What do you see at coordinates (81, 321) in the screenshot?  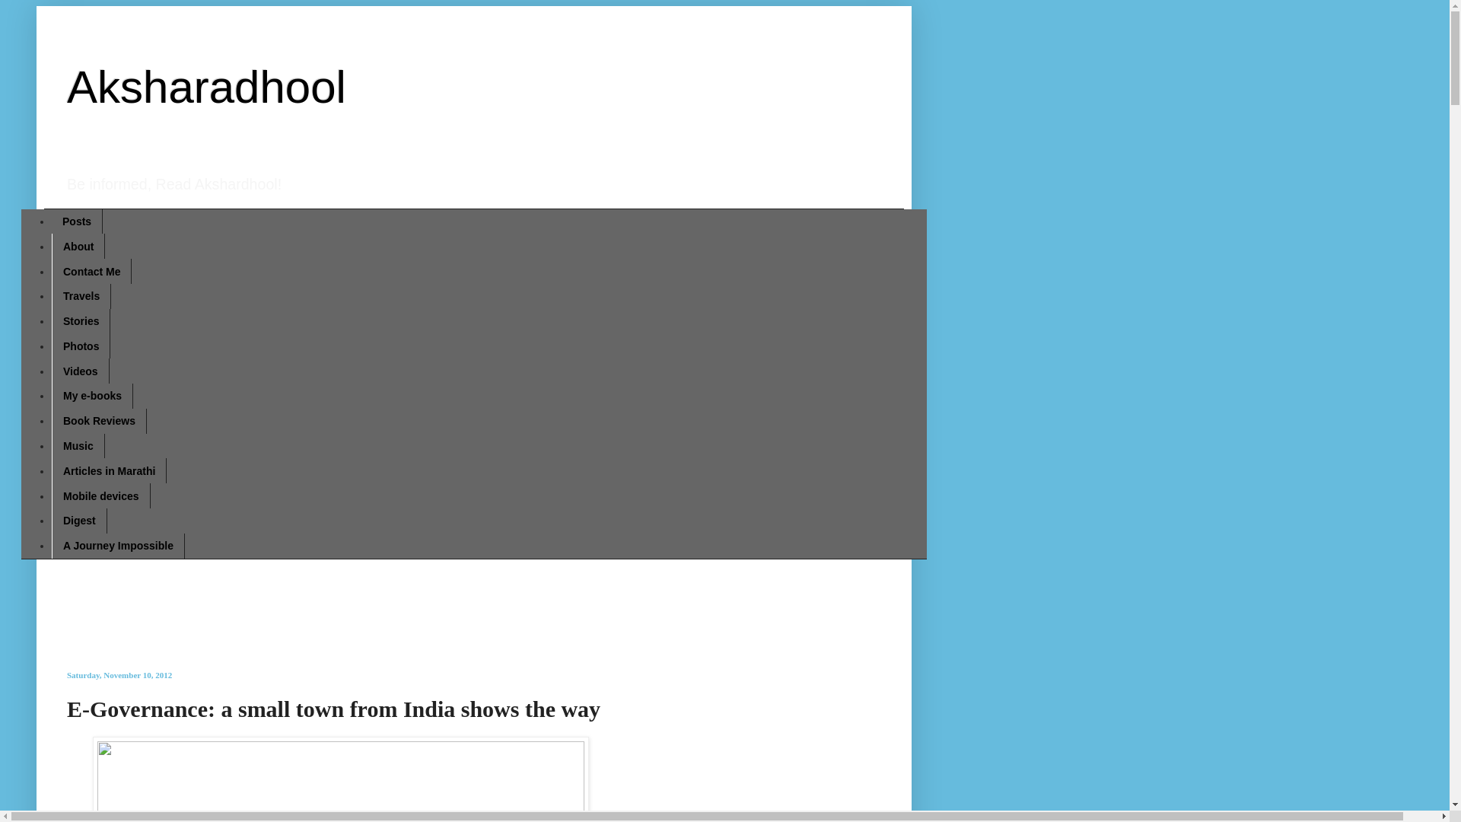 I see `Stories` at bounding box center [81, 321].